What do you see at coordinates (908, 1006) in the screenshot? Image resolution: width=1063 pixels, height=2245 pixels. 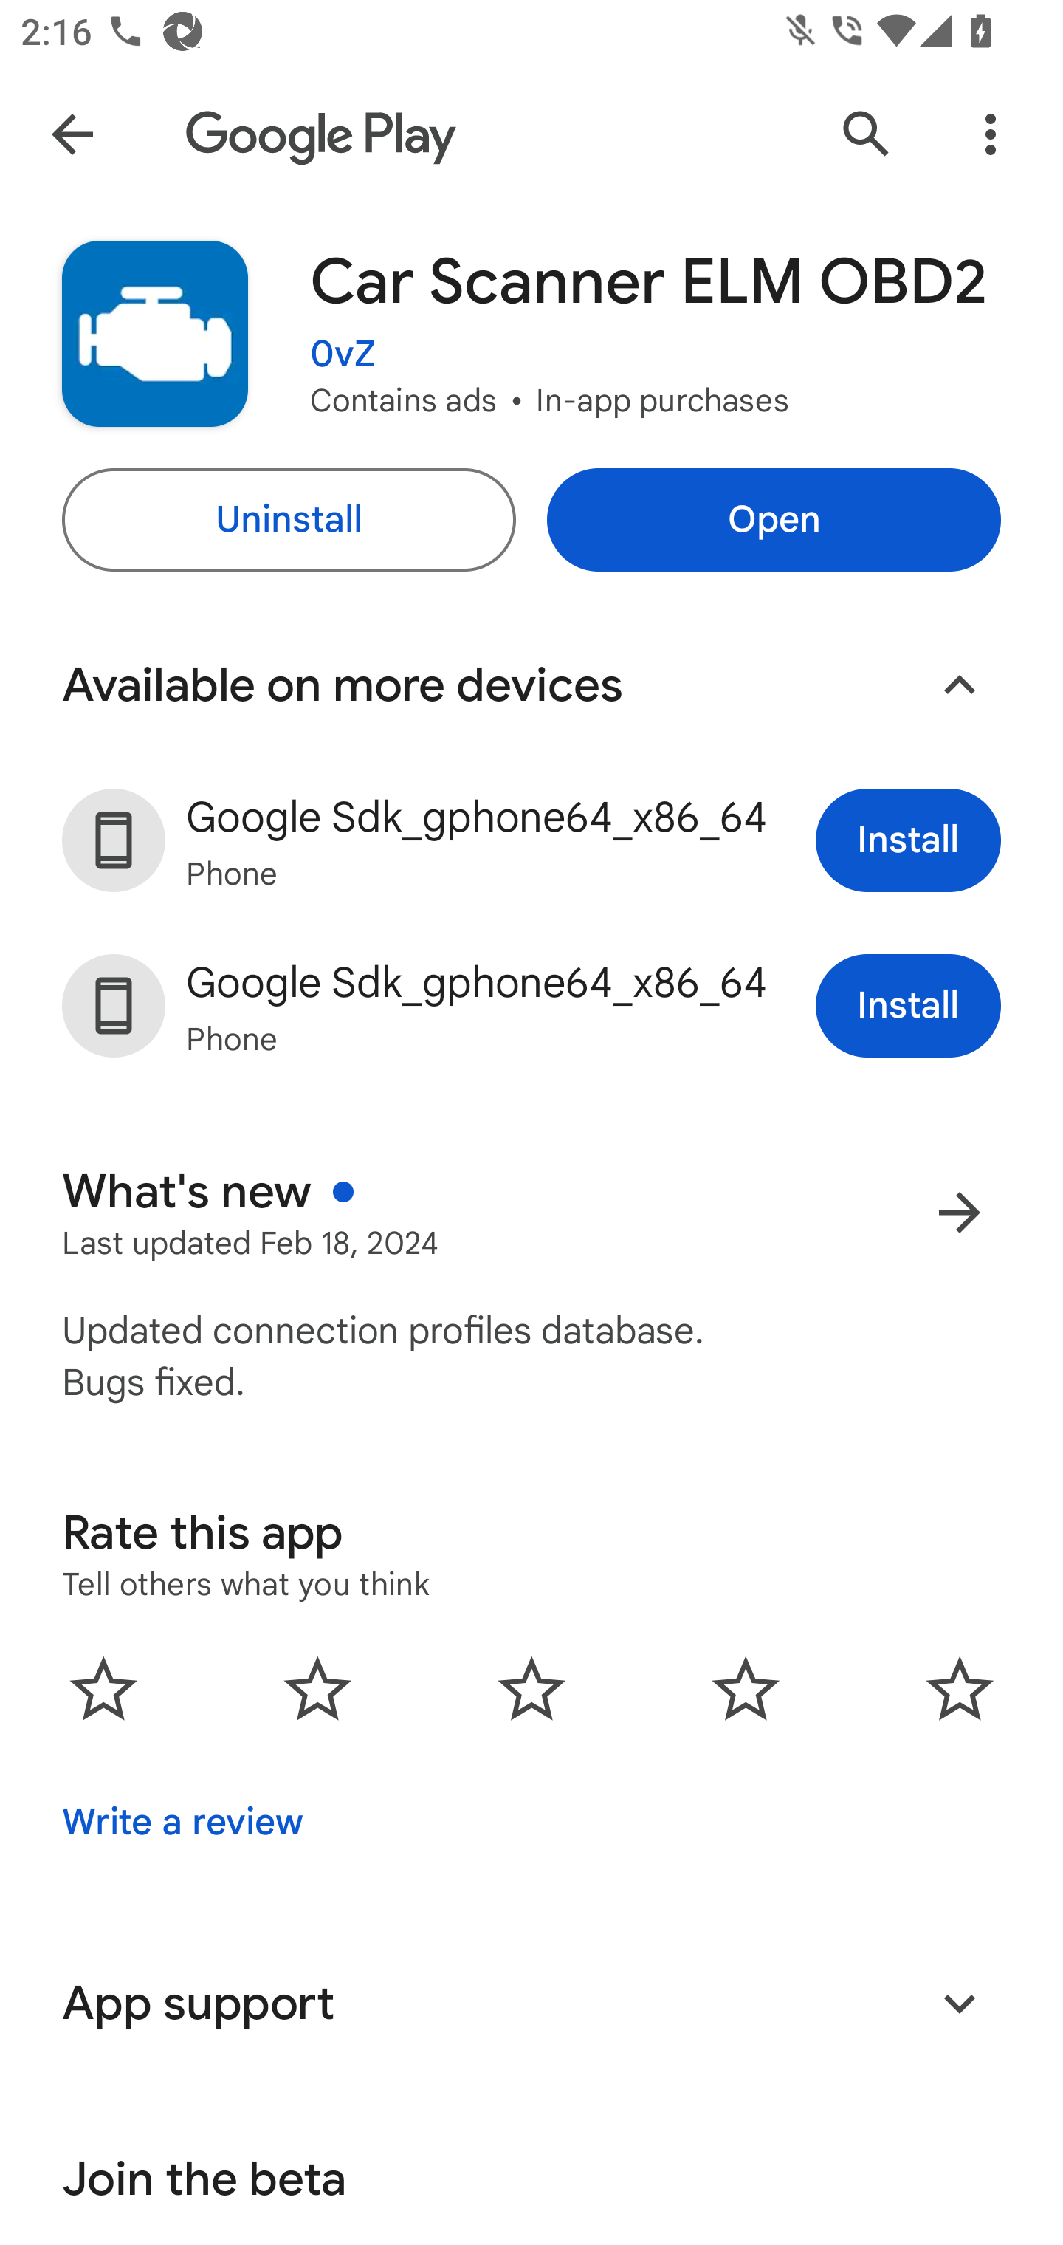 I see `Install` at bounding box center [908, 1006].